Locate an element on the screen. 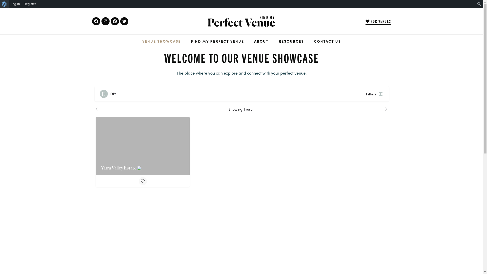 This screenshot has height=274, width=487. ABOUT is located at coordinates (261, 41).